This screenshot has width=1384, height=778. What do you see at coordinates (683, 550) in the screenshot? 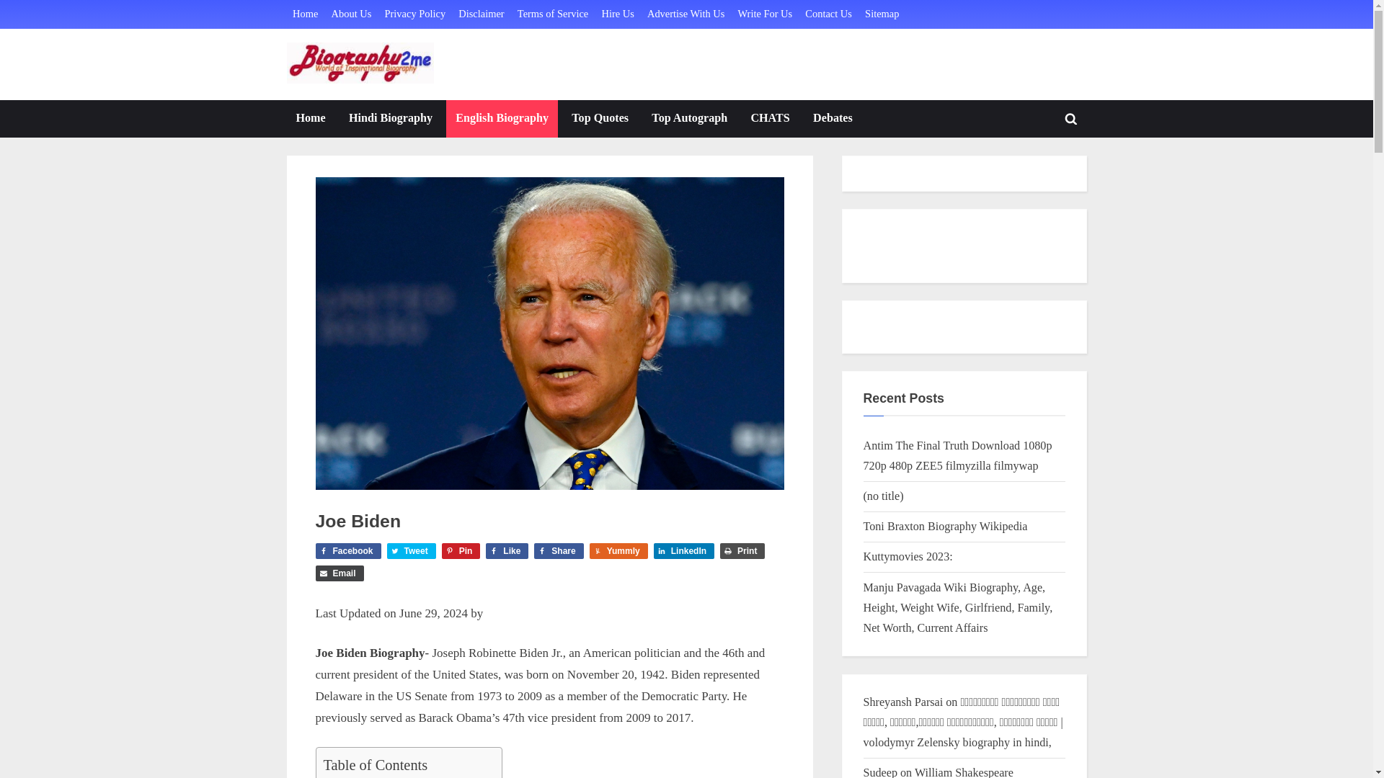
I see `LinkedIn` at bounding box center [683, 550].